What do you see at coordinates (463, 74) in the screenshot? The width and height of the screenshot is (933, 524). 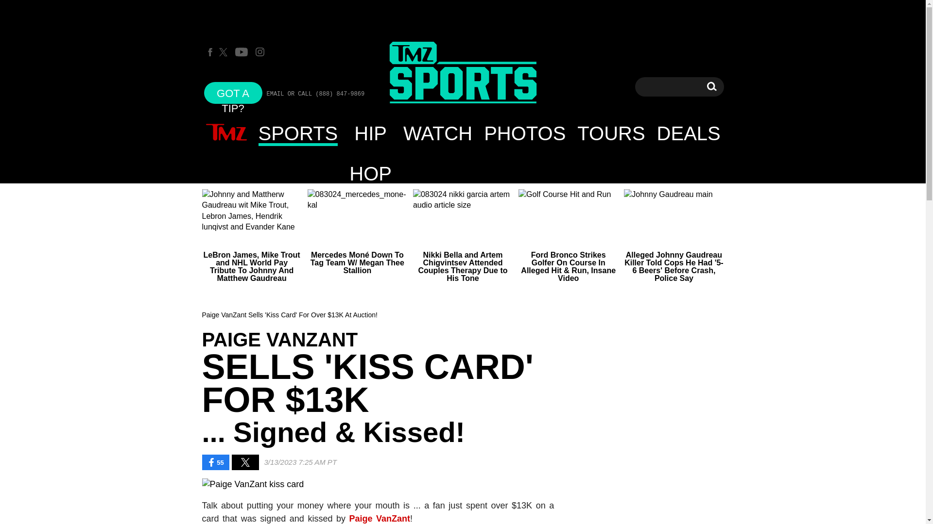 I see `TMZ Sports` at bounding box center [463, 74].